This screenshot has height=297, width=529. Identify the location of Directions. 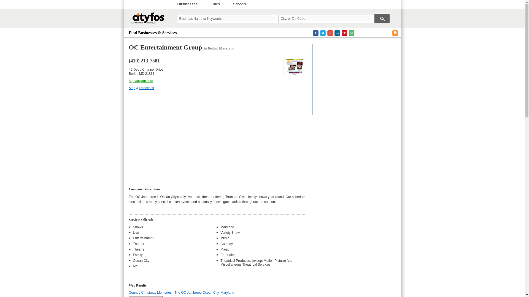
(147, 88).